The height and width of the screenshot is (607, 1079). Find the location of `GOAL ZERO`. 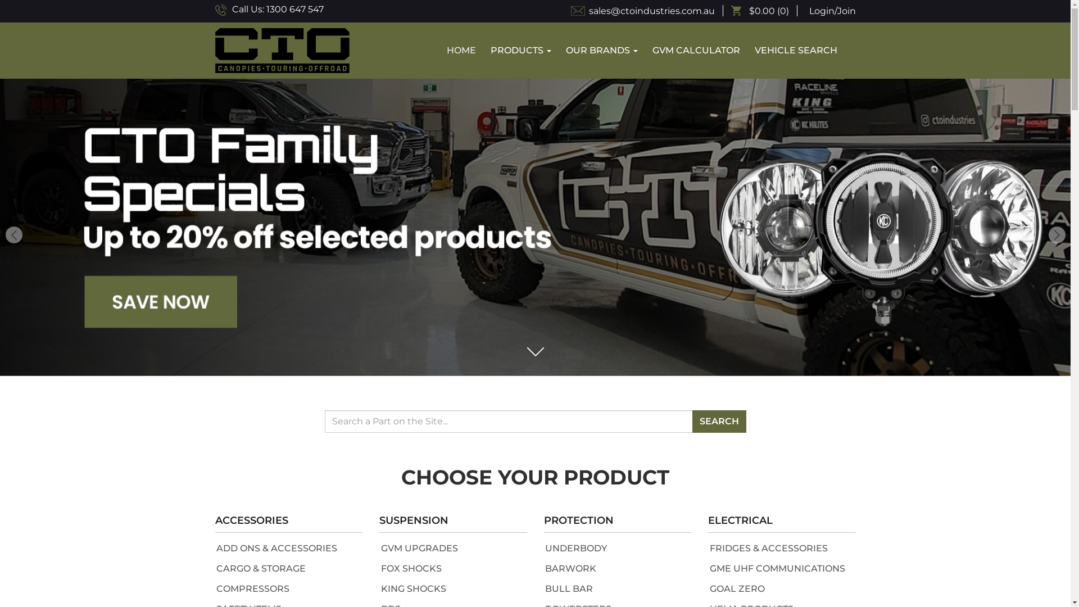

GOAL ZERO is located at coordinates (737, 589).